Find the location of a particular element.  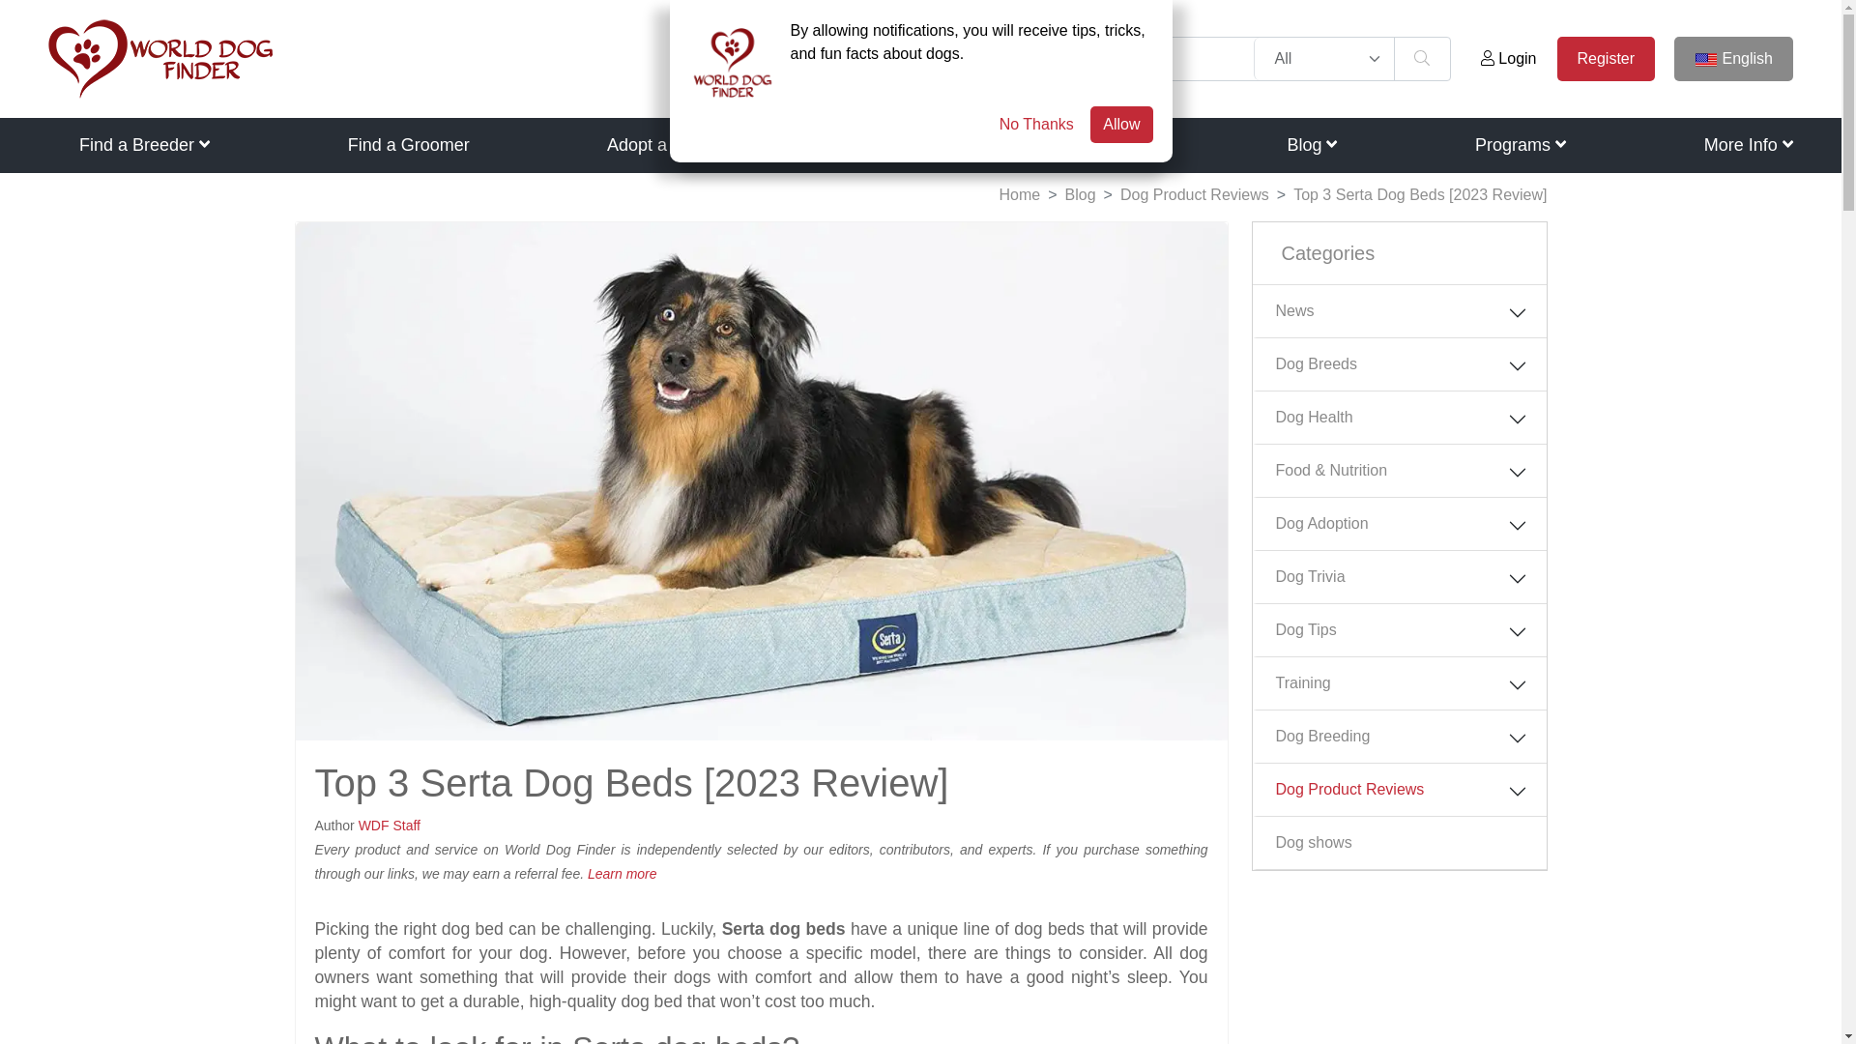

Find a Breeder is located at coordinates (144, 145).